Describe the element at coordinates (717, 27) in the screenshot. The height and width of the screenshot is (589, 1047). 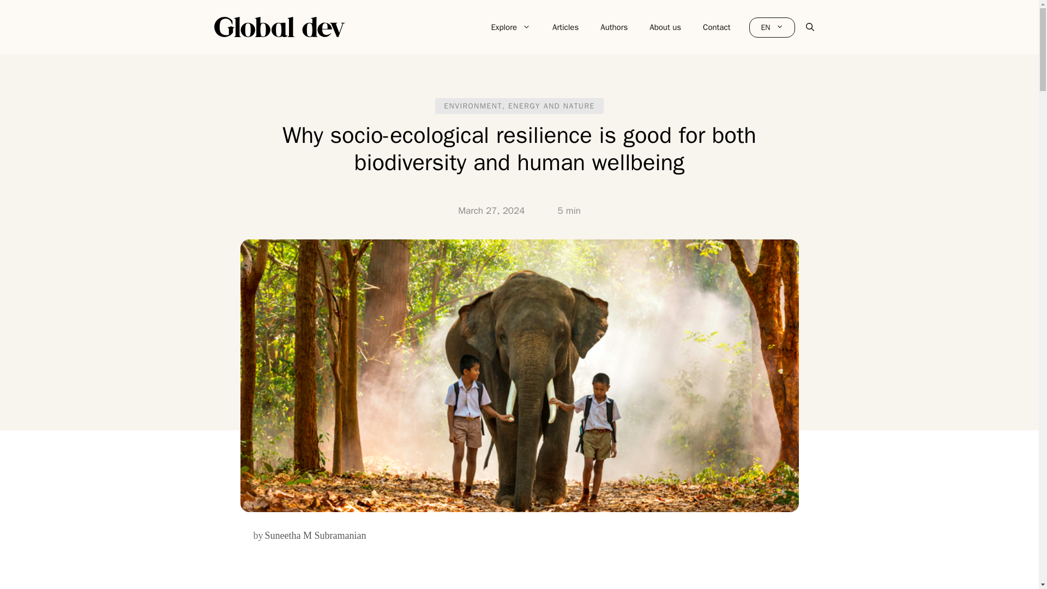
I see `Contact` at that location.